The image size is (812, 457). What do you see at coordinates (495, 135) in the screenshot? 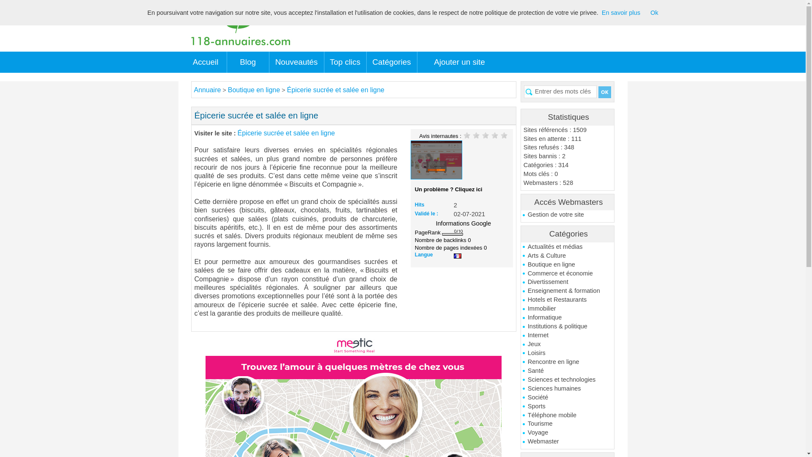
I see `4` at bounding box center [495, 135].